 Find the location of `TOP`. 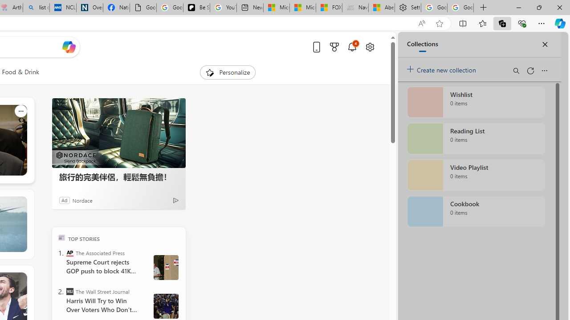

TOP is located at coordinates (61, 237).